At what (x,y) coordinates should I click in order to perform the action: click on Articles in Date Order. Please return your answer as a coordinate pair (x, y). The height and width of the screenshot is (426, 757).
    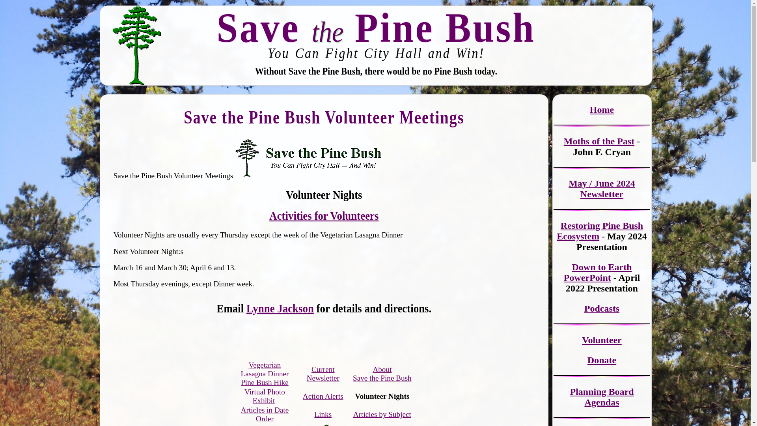
    Looking at the image, I should click on (264, 414).